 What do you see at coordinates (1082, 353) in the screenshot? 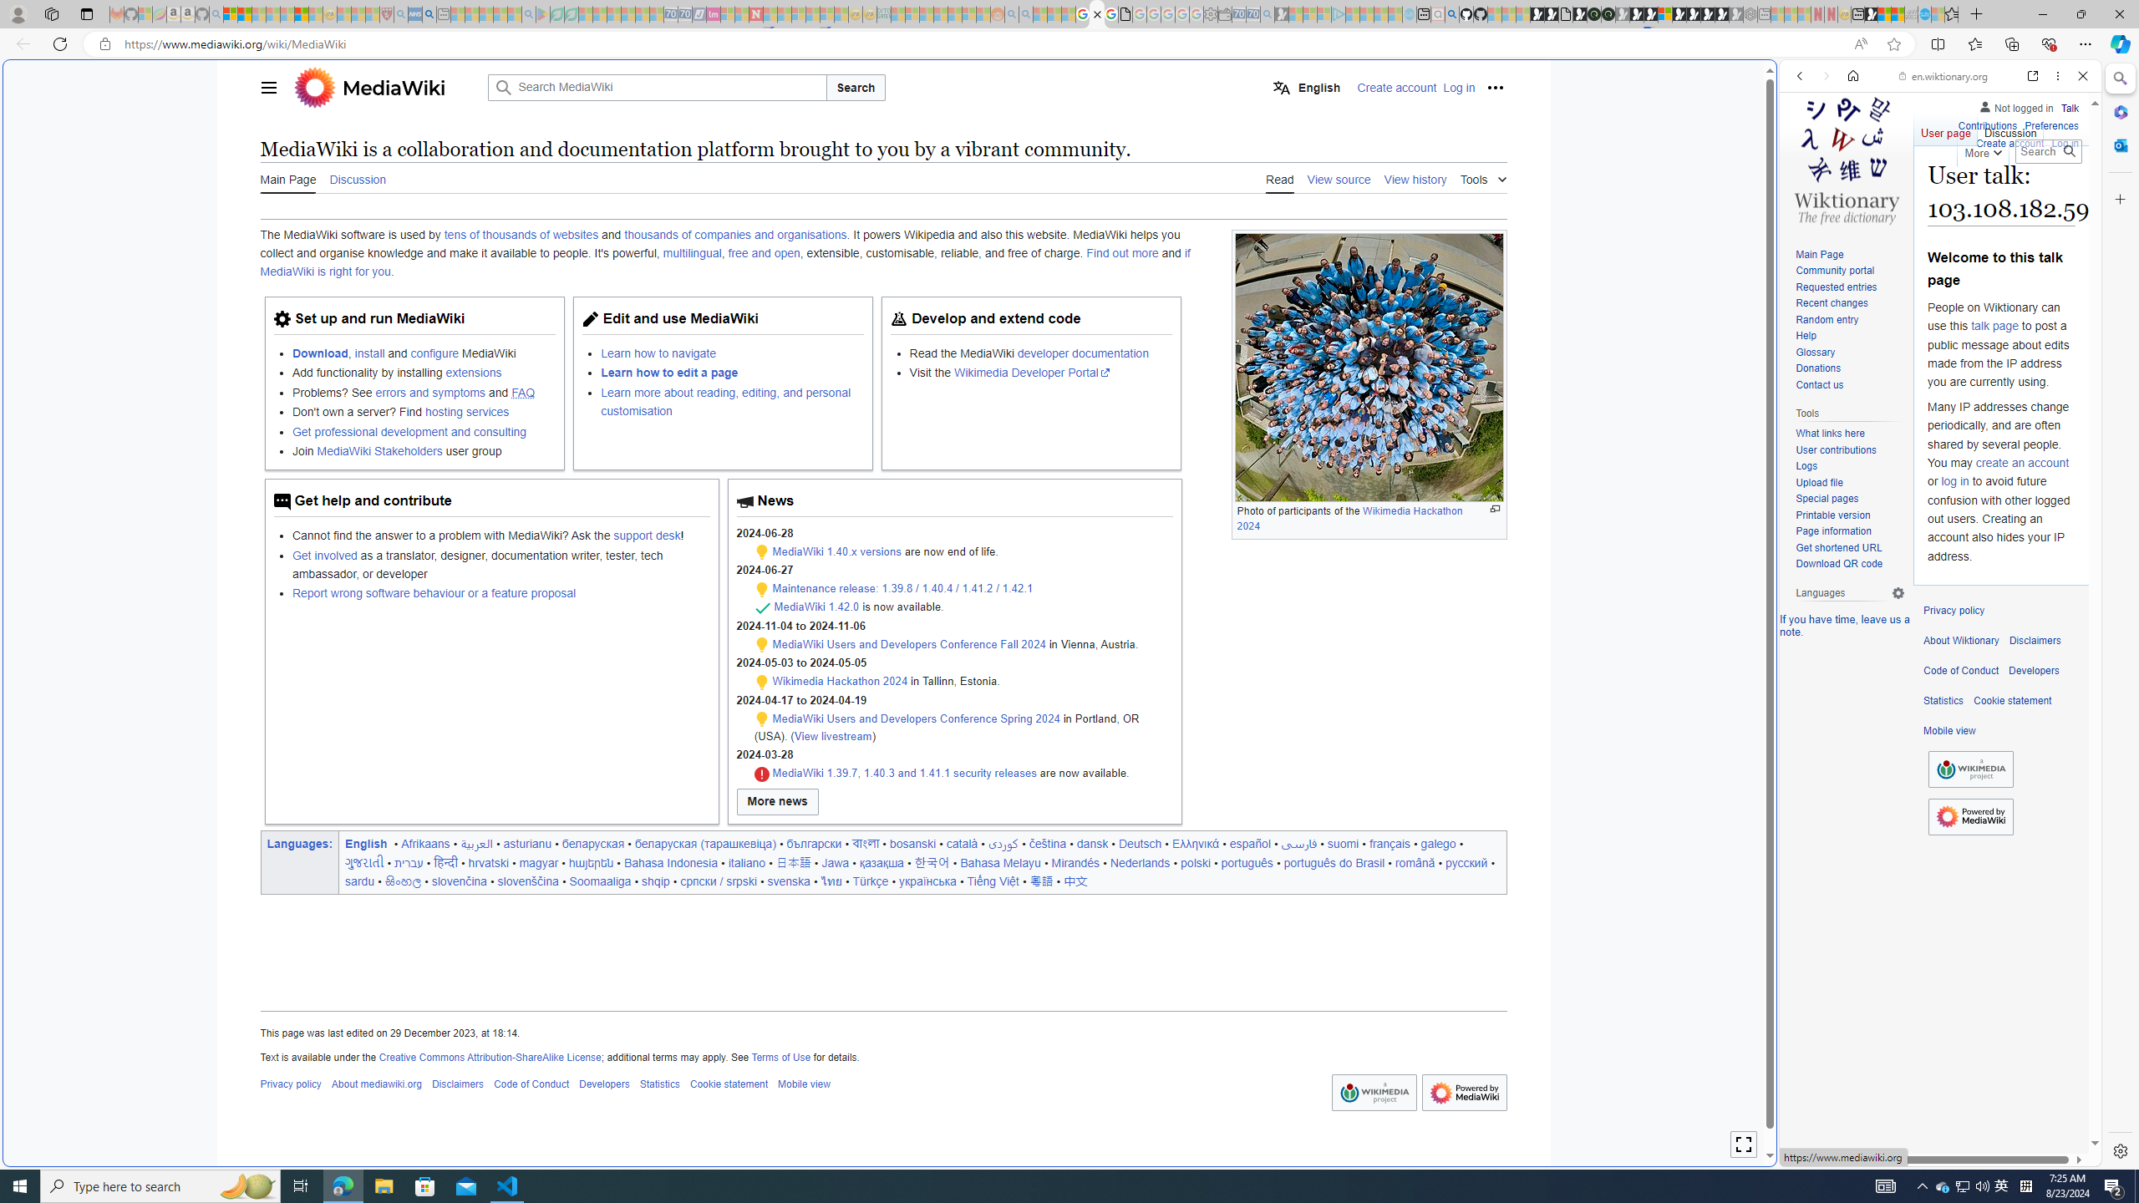
I see `developer documentation` at bounding box center [1082, 353].